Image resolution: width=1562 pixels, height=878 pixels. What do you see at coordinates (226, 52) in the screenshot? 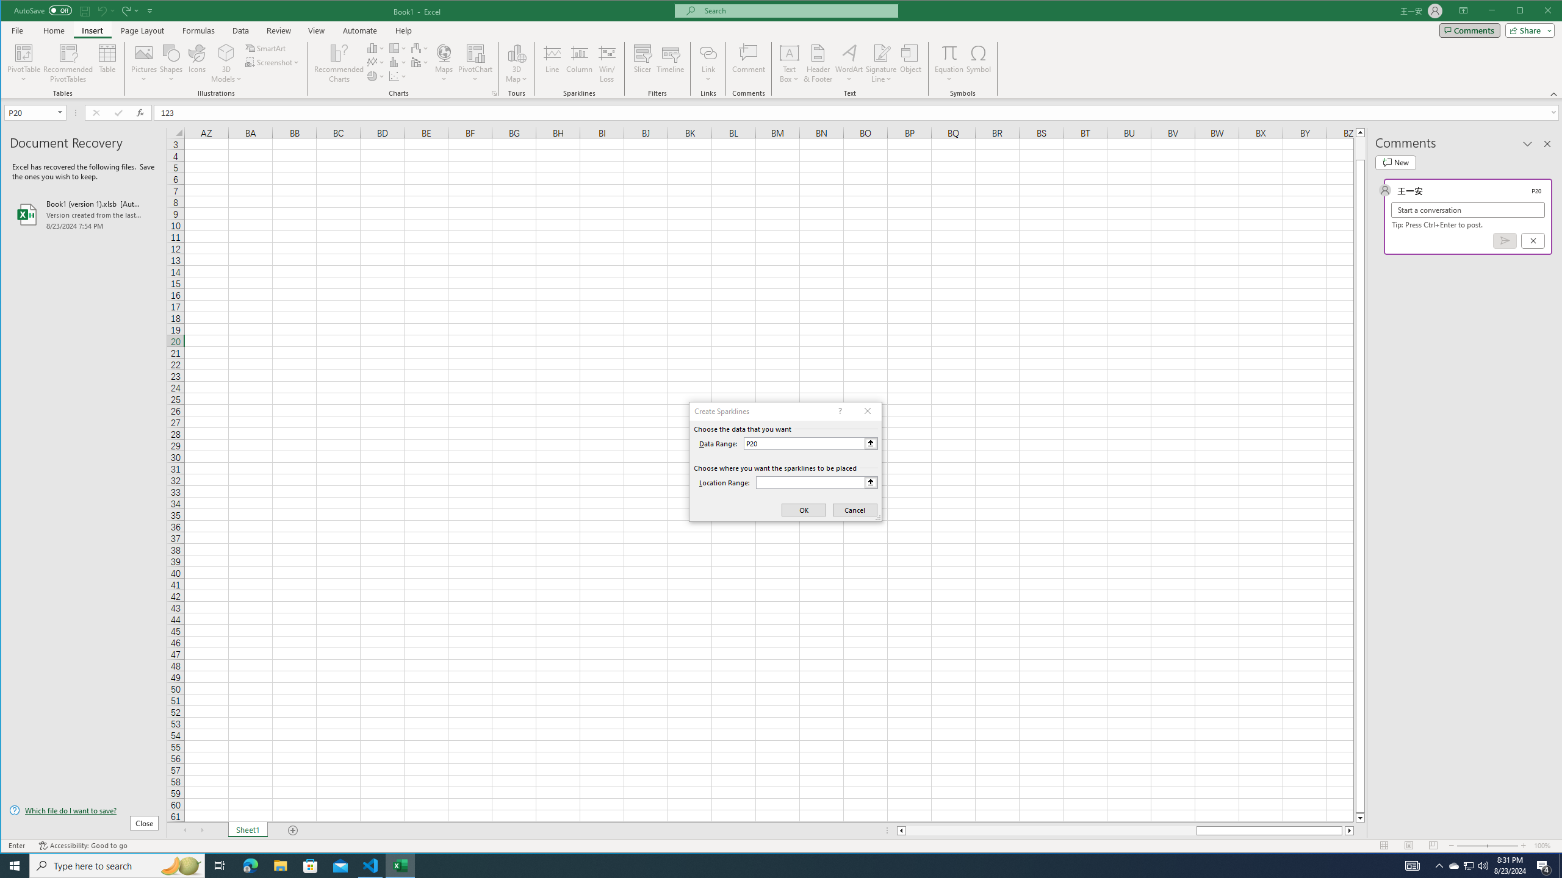
I see `3D Models` at bounding box center [226, 52].